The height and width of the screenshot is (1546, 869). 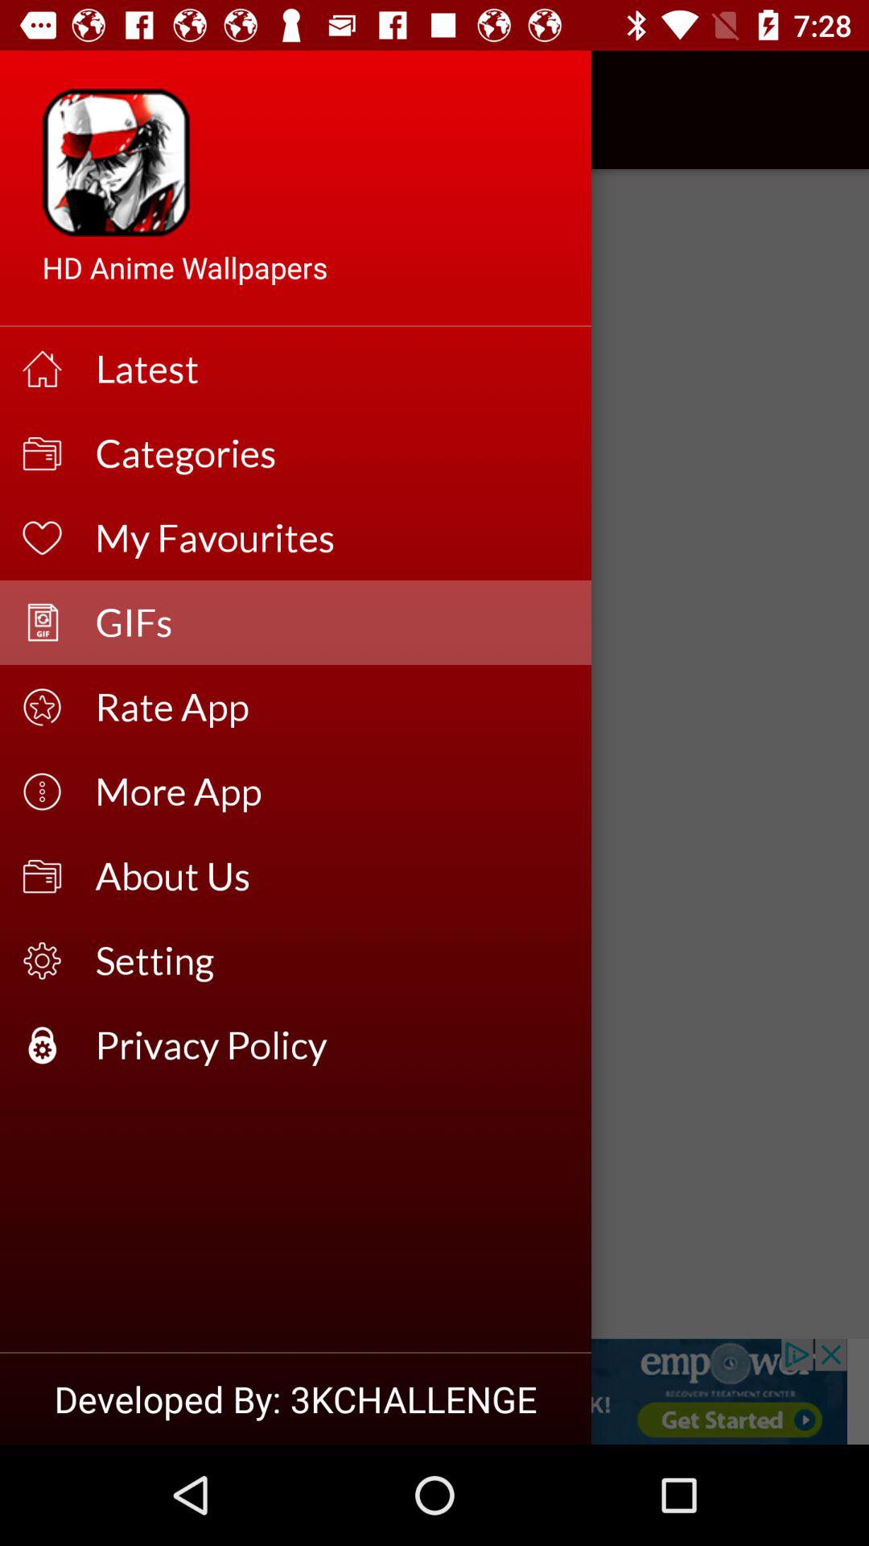 What do you see at coordinates (333, 622) in the screenshot?
I see `turn off the icon above rate app icon` at bounding box center [333, 622].